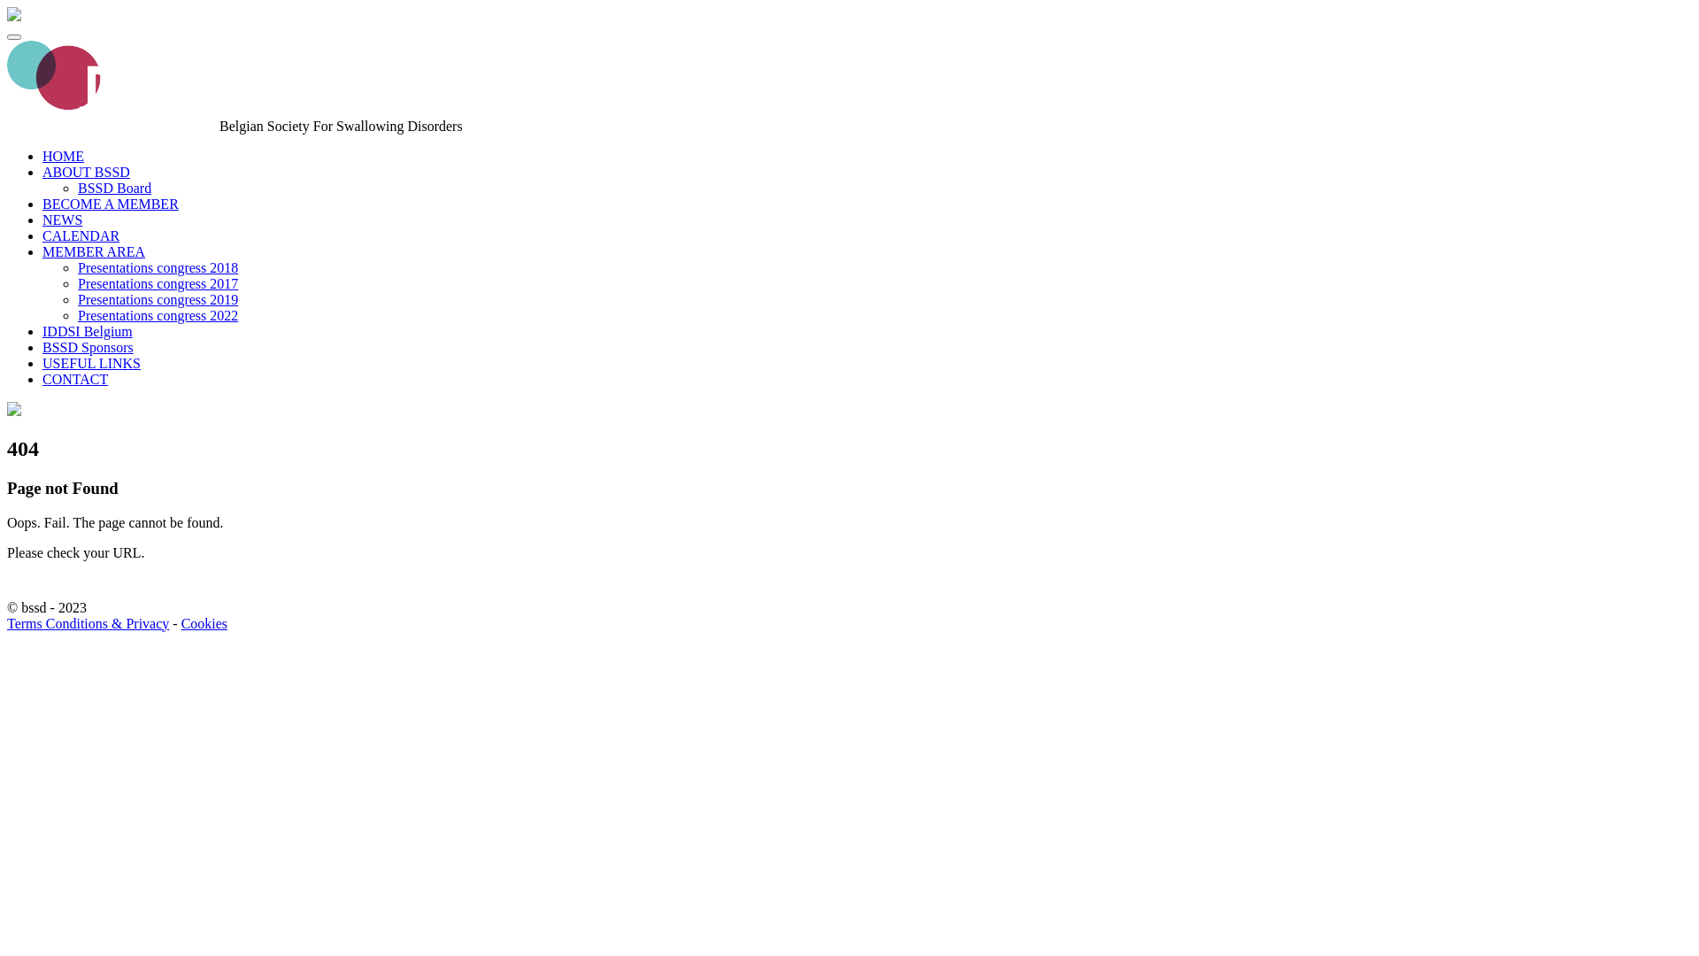 Image resolution: width=1699 pixels, height=956 pixels. Describe the element at coordinates (62, 220) in the screenshot. I see `NEWS` at that location.